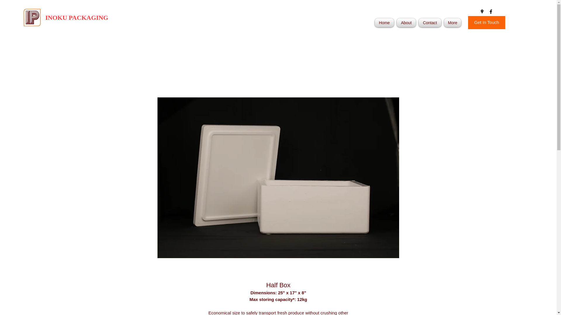 The image size is (561, 315). Describe the element at coordinates (77, 17) in the screenshot. I see `INOKU PACKAGING` at that location.